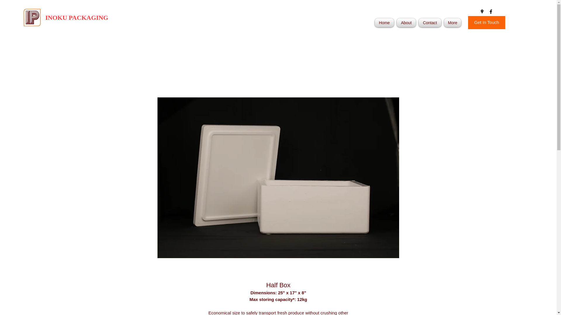 The image size is (561, 315). Describe the element at coordinates (77, 17) in the screenshot. I see `INOKU PACKAGING` at that location.